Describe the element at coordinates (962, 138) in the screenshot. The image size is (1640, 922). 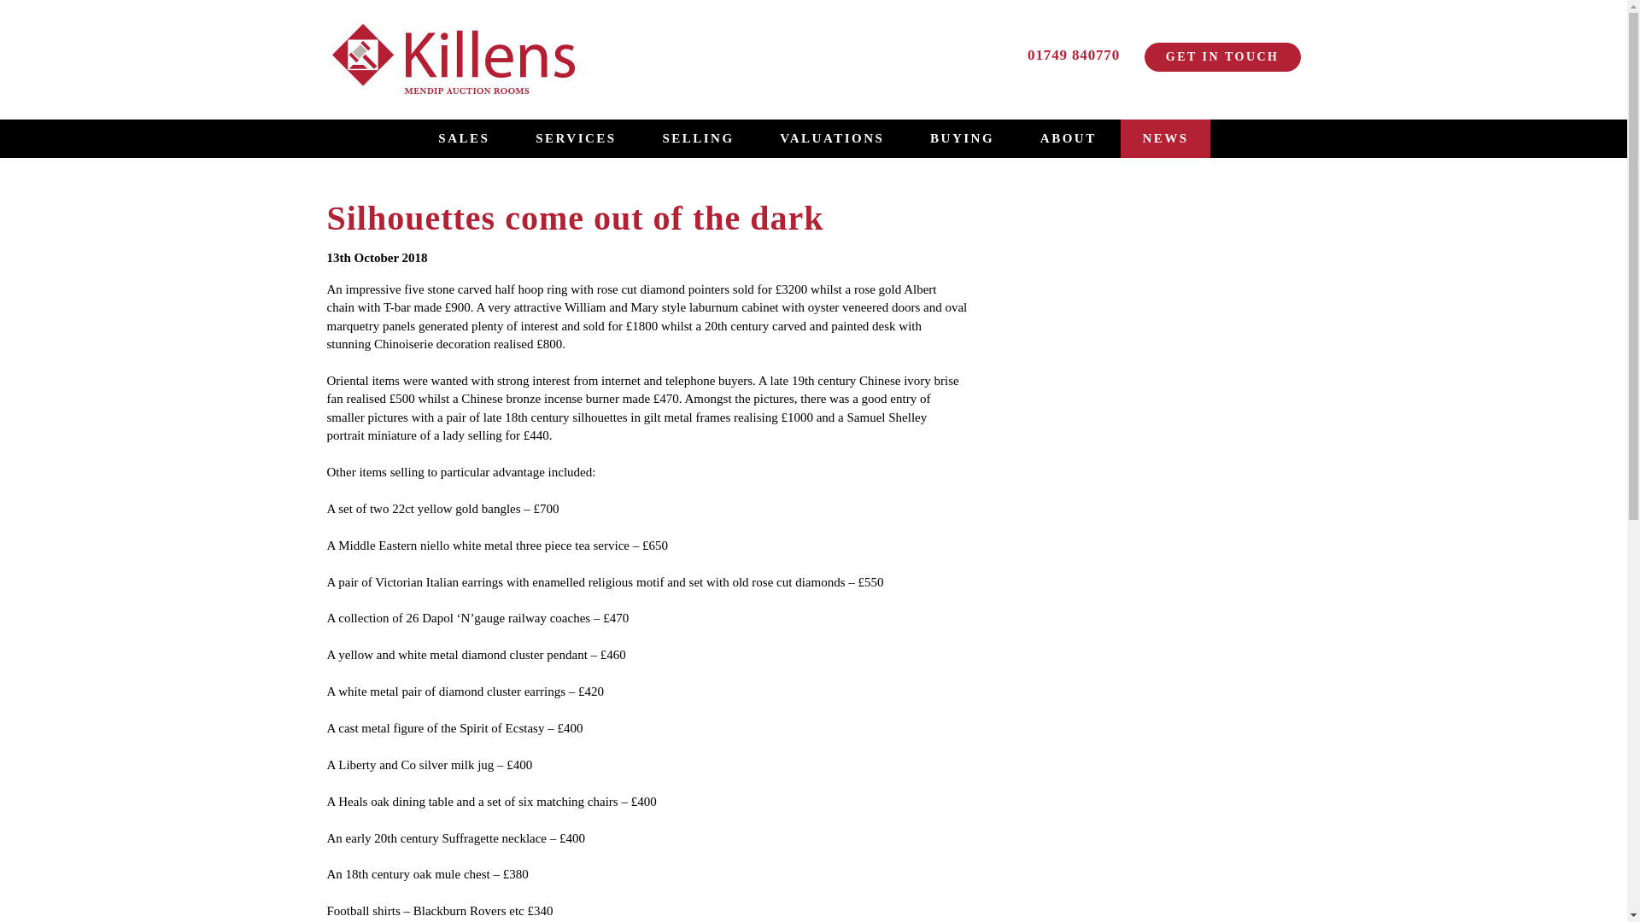
I see `BUYING` at that location.